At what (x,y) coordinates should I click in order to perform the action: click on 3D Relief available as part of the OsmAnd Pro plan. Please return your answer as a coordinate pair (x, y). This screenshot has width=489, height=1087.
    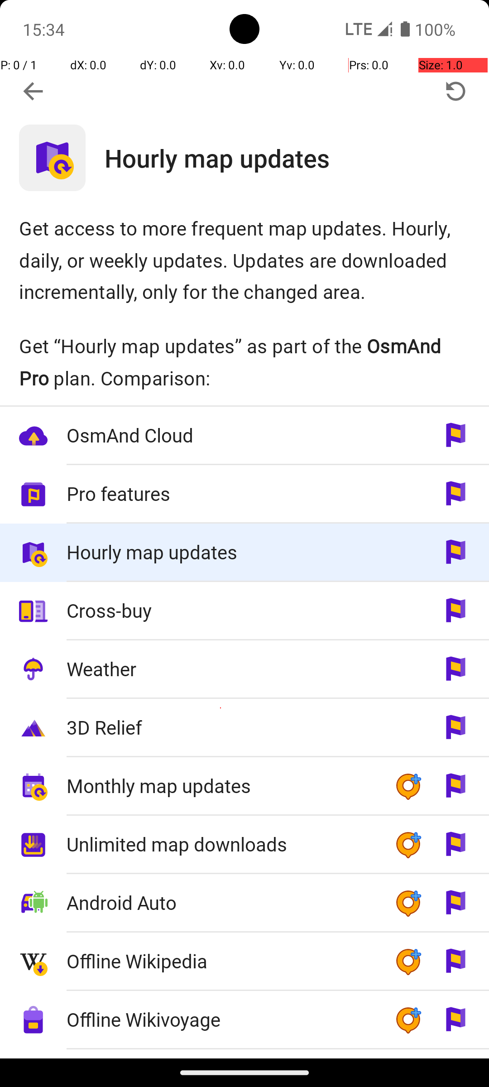
    Looking at the image, I should click on (244, 728).